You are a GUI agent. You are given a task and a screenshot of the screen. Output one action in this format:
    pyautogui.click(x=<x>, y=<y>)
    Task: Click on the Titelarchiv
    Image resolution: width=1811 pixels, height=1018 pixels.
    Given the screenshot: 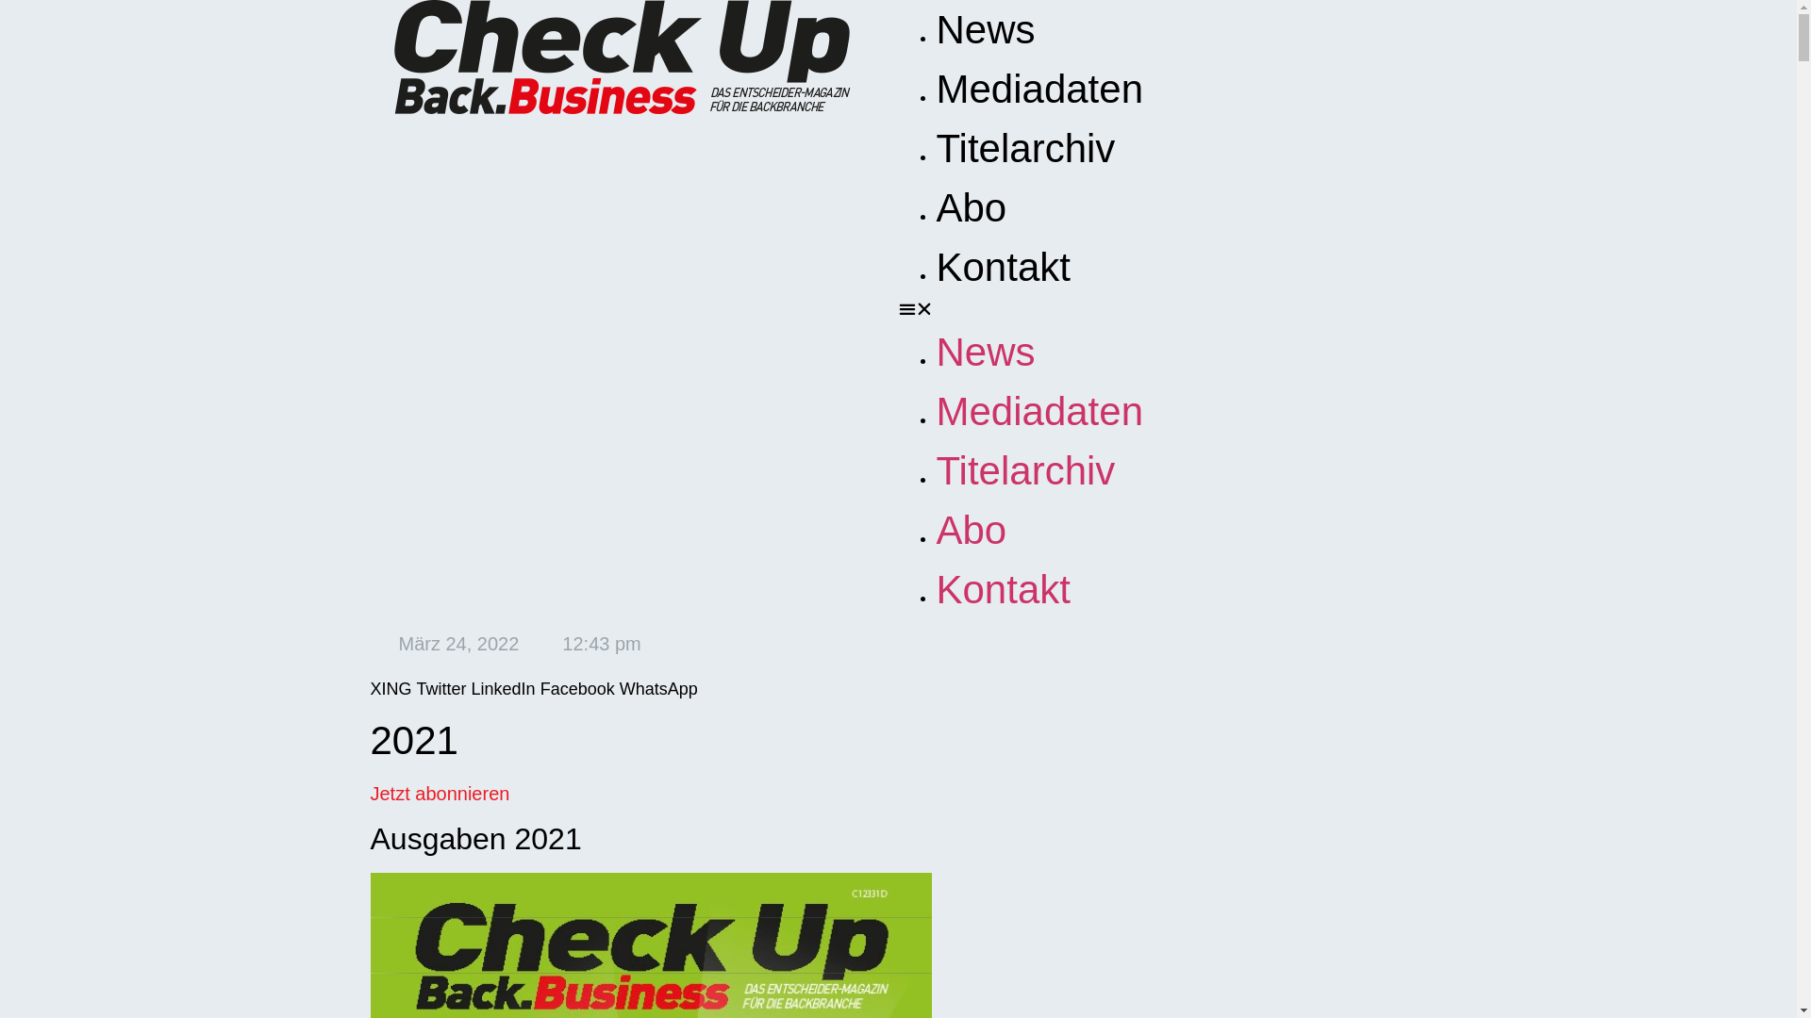 What is the action you would take?
    pyautogui.click(x=1025, y=471)
    